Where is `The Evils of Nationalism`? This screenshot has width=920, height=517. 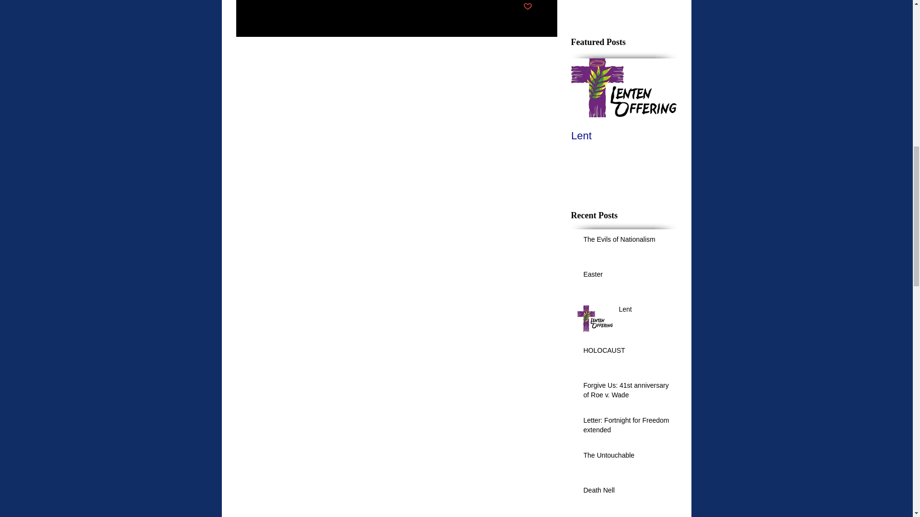
The Evils of Nationalism is located at coordinates (627, 242).